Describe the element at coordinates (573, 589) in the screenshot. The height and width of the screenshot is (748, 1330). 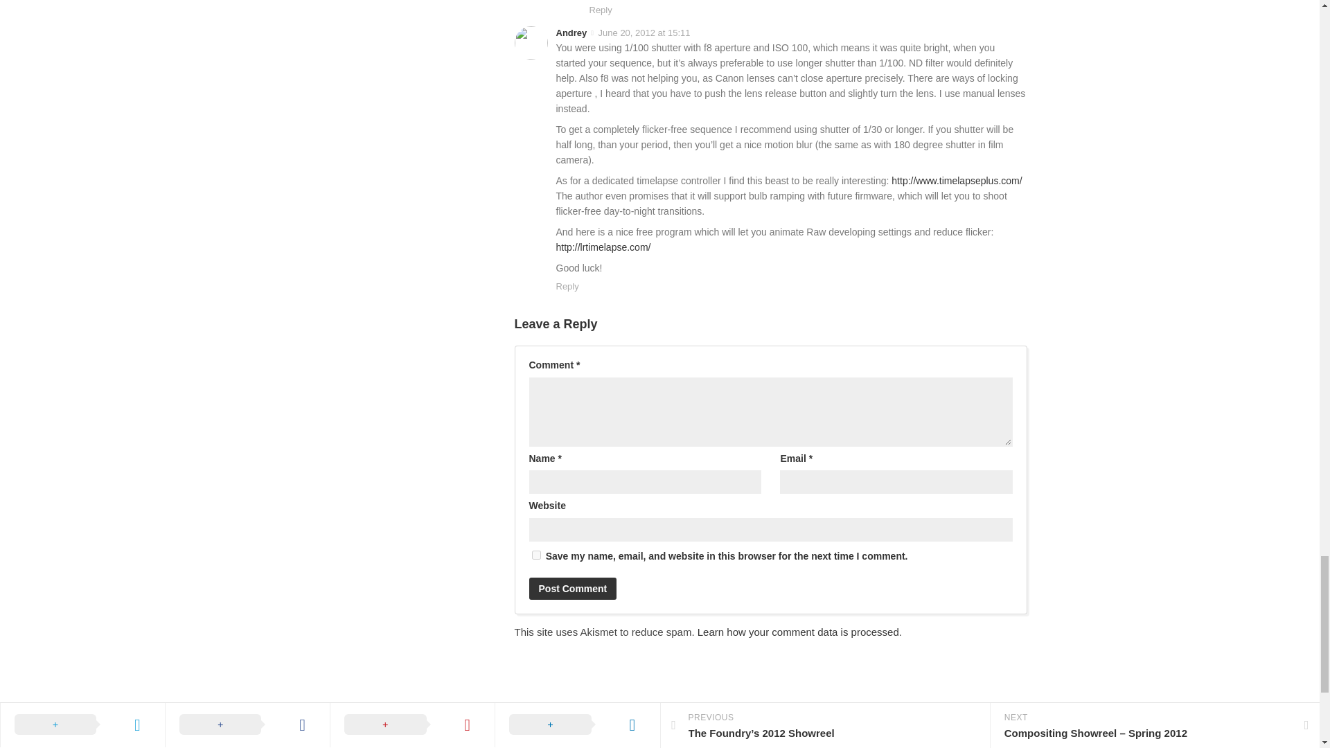
I see `Post Comment` at that location.